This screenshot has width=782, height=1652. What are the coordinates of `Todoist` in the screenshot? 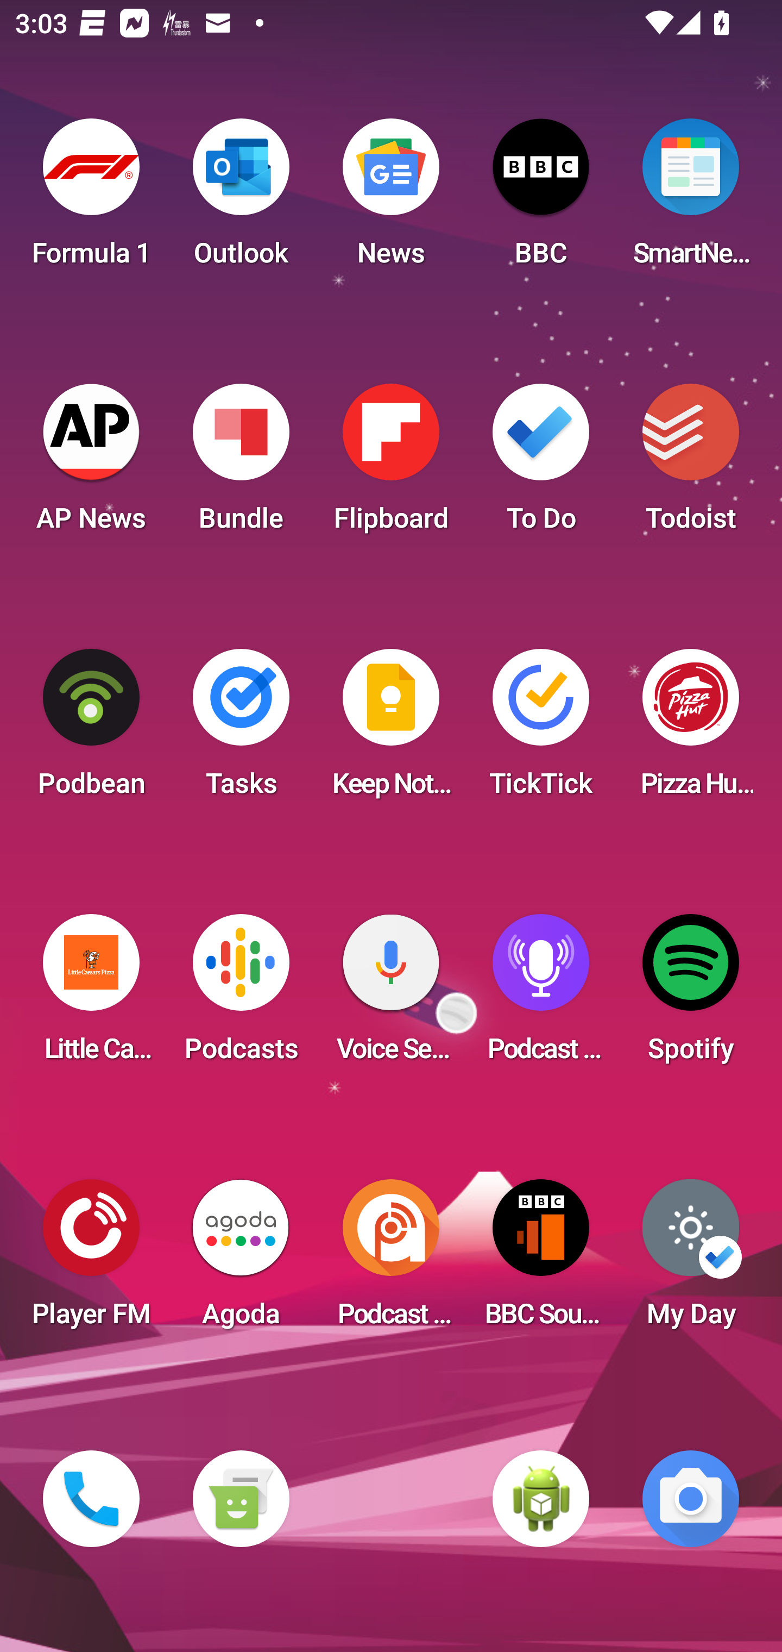 It's located at (691, 464).